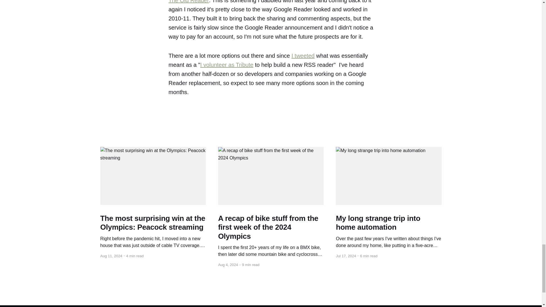  Describe the element at coordinates (227, 65) in the screenshot. I see `I volunteer as Tribute` at that location.